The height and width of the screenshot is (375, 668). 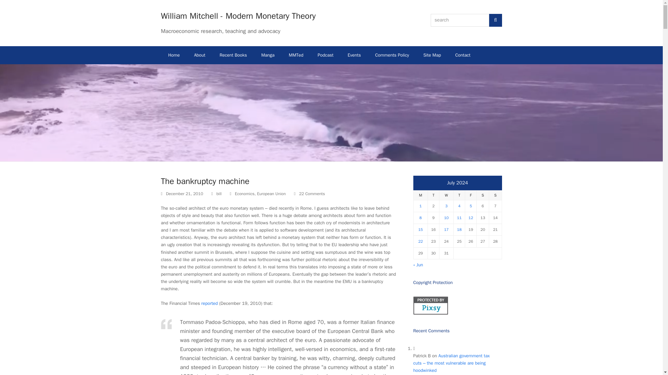 I want to click on Events, so click(x=354, y=55).